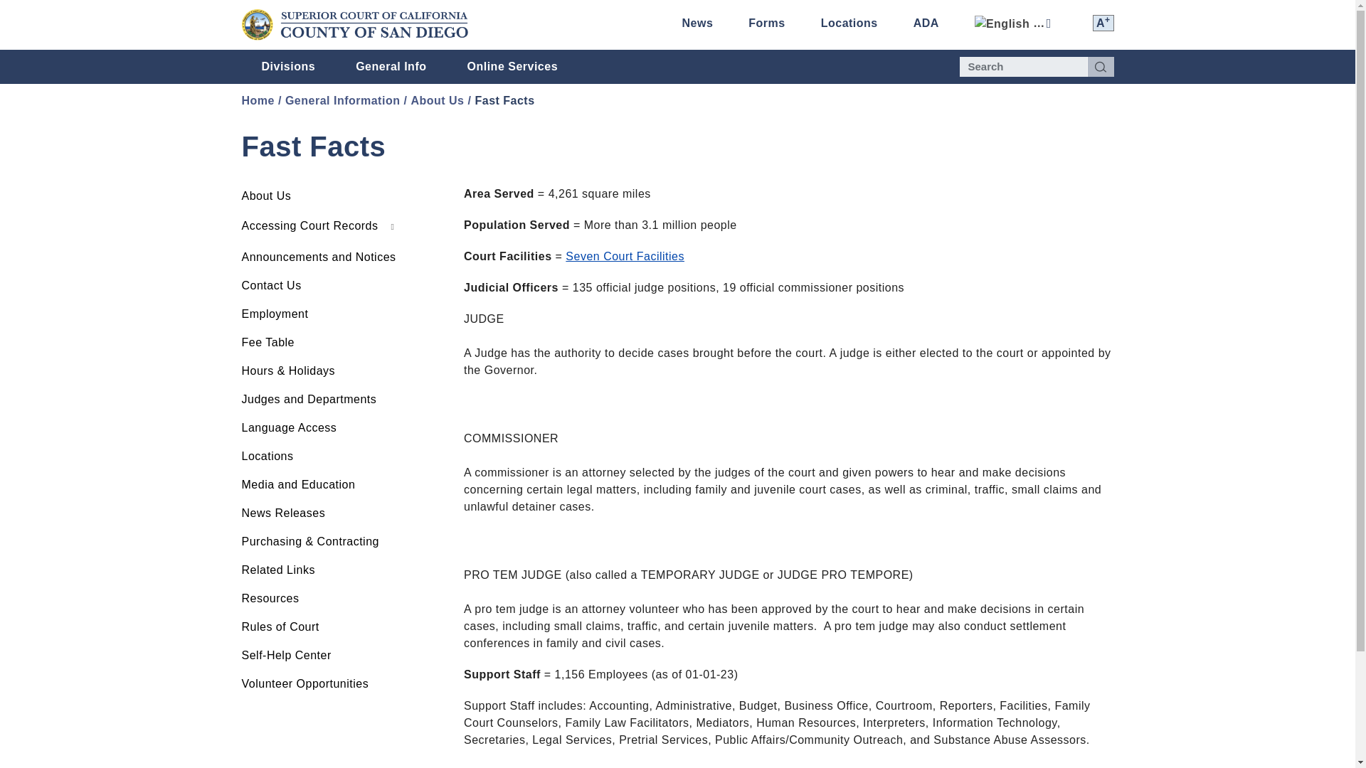 The image size is (1366, 768). What do you see at coordinates (289, 67) in the screenshot?
I see `Divisions` at bounding box center [289, 67].